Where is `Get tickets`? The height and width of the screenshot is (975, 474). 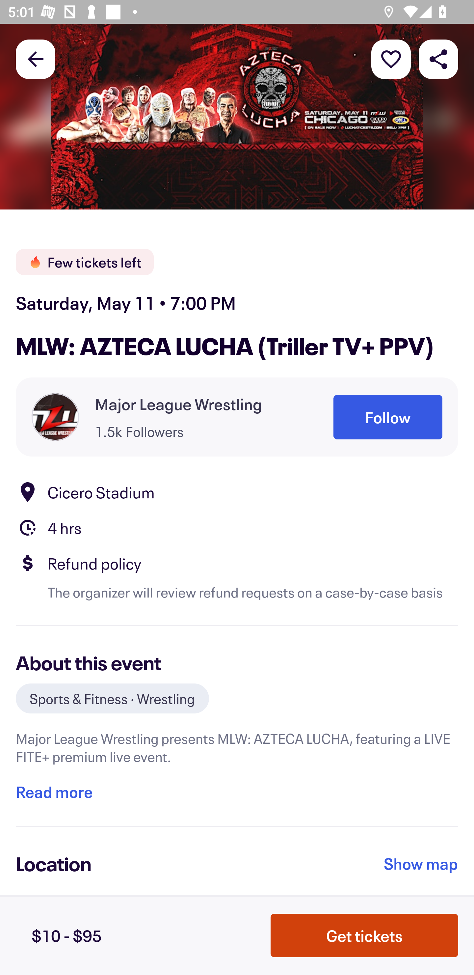
Get tickets is located at coordinates (364, 935).